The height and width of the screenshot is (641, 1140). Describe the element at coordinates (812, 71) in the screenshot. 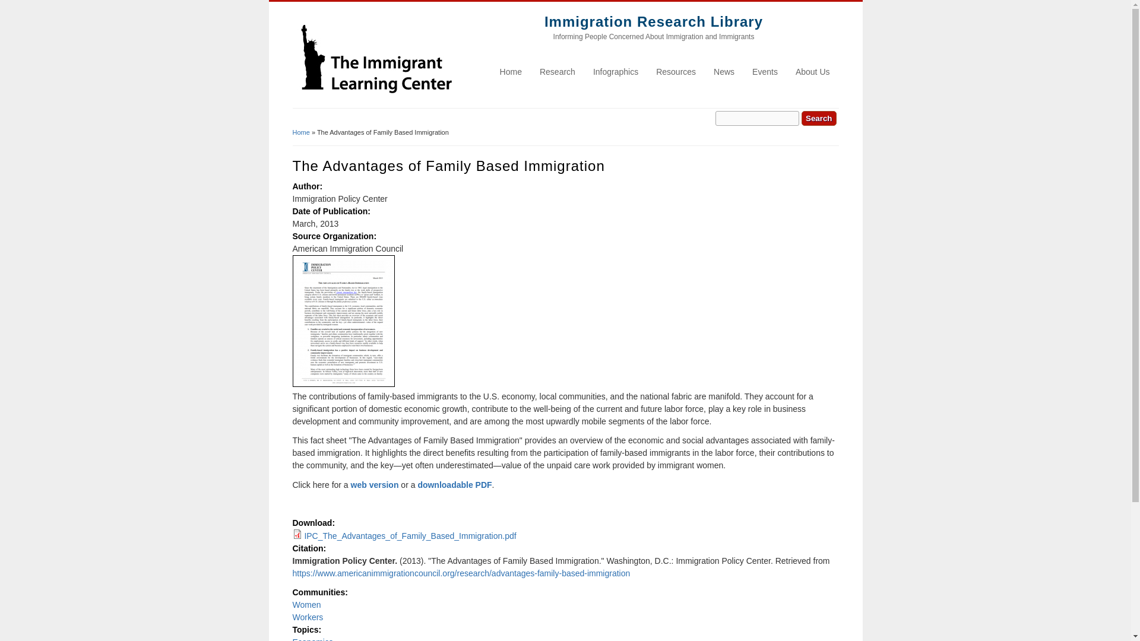

I see `About Us` at that location.